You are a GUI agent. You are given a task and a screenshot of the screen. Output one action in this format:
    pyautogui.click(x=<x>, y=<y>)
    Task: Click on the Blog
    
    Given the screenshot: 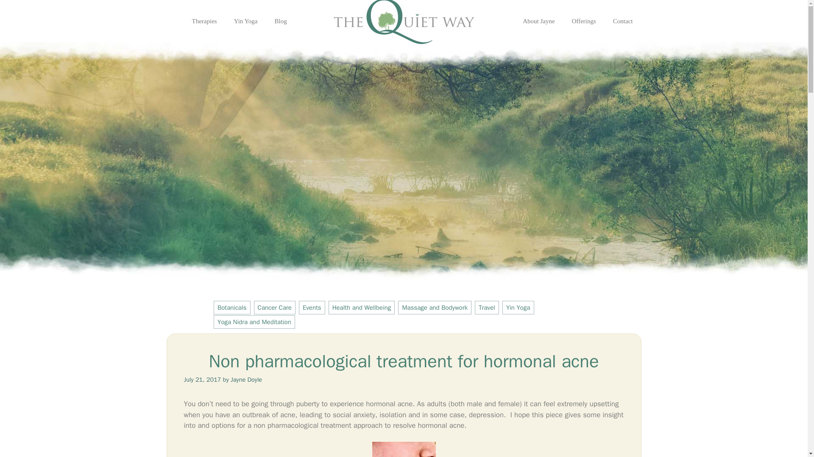 What is the action you would take?
    pyautogui.click(x=281, y=21)
    